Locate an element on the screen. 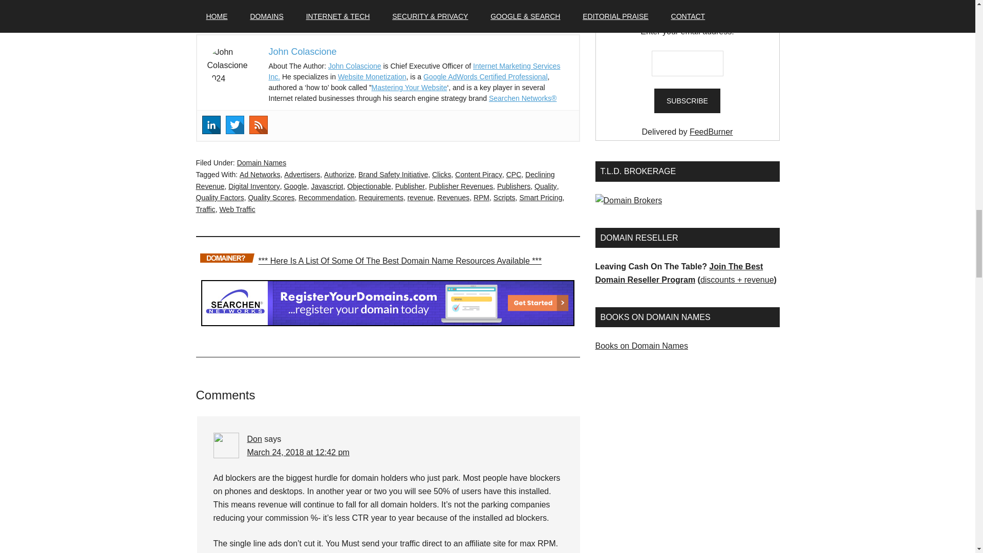 This screenshot has height=553, width=983. Google AdWords Certified Professional is located at coordinates (485, 76).